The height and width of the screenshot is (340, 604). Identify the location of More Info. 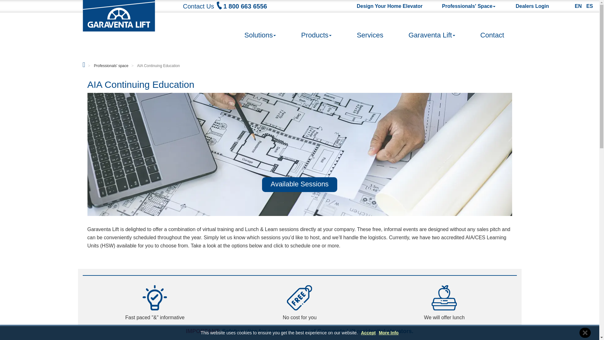
(389, 332).